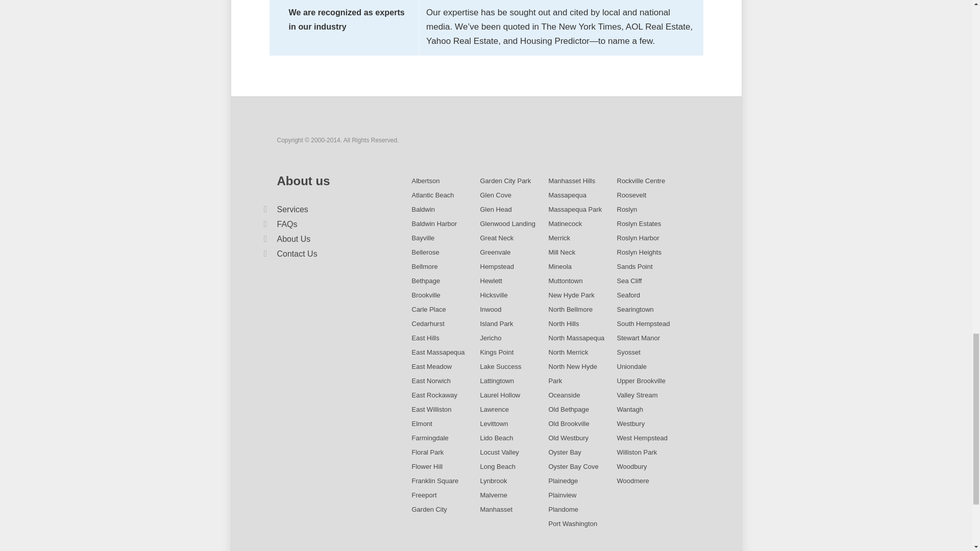 This screenshot has height=551, width=980. Describe the element at coordinates (435, 481) in the screenshot. I see `Franklin Square` at that location.